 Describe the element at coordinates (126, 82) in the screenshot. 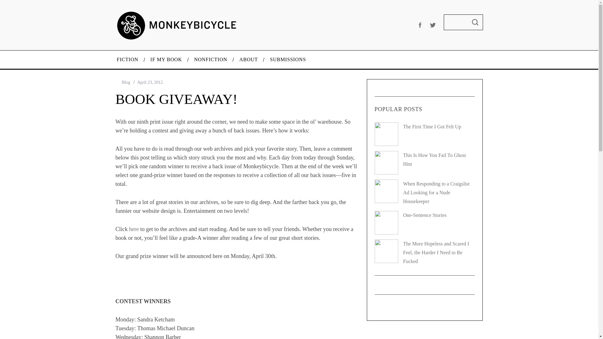

I see `Blog` at that location.